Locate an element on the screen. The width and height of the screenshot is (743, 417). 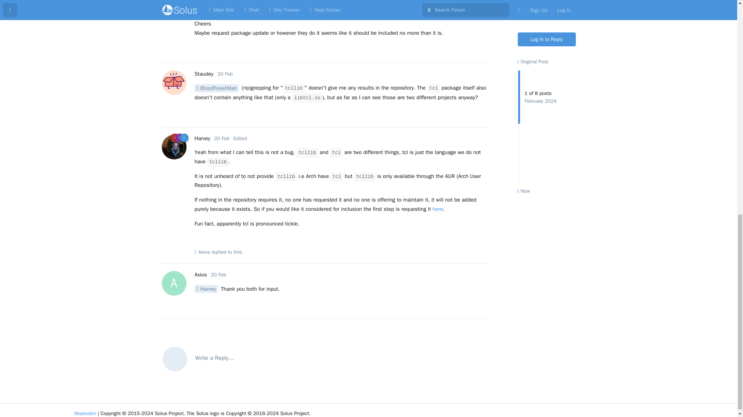
Tuesday, February 20, 2024 7:13 AM is located at coordinates (219, 275).